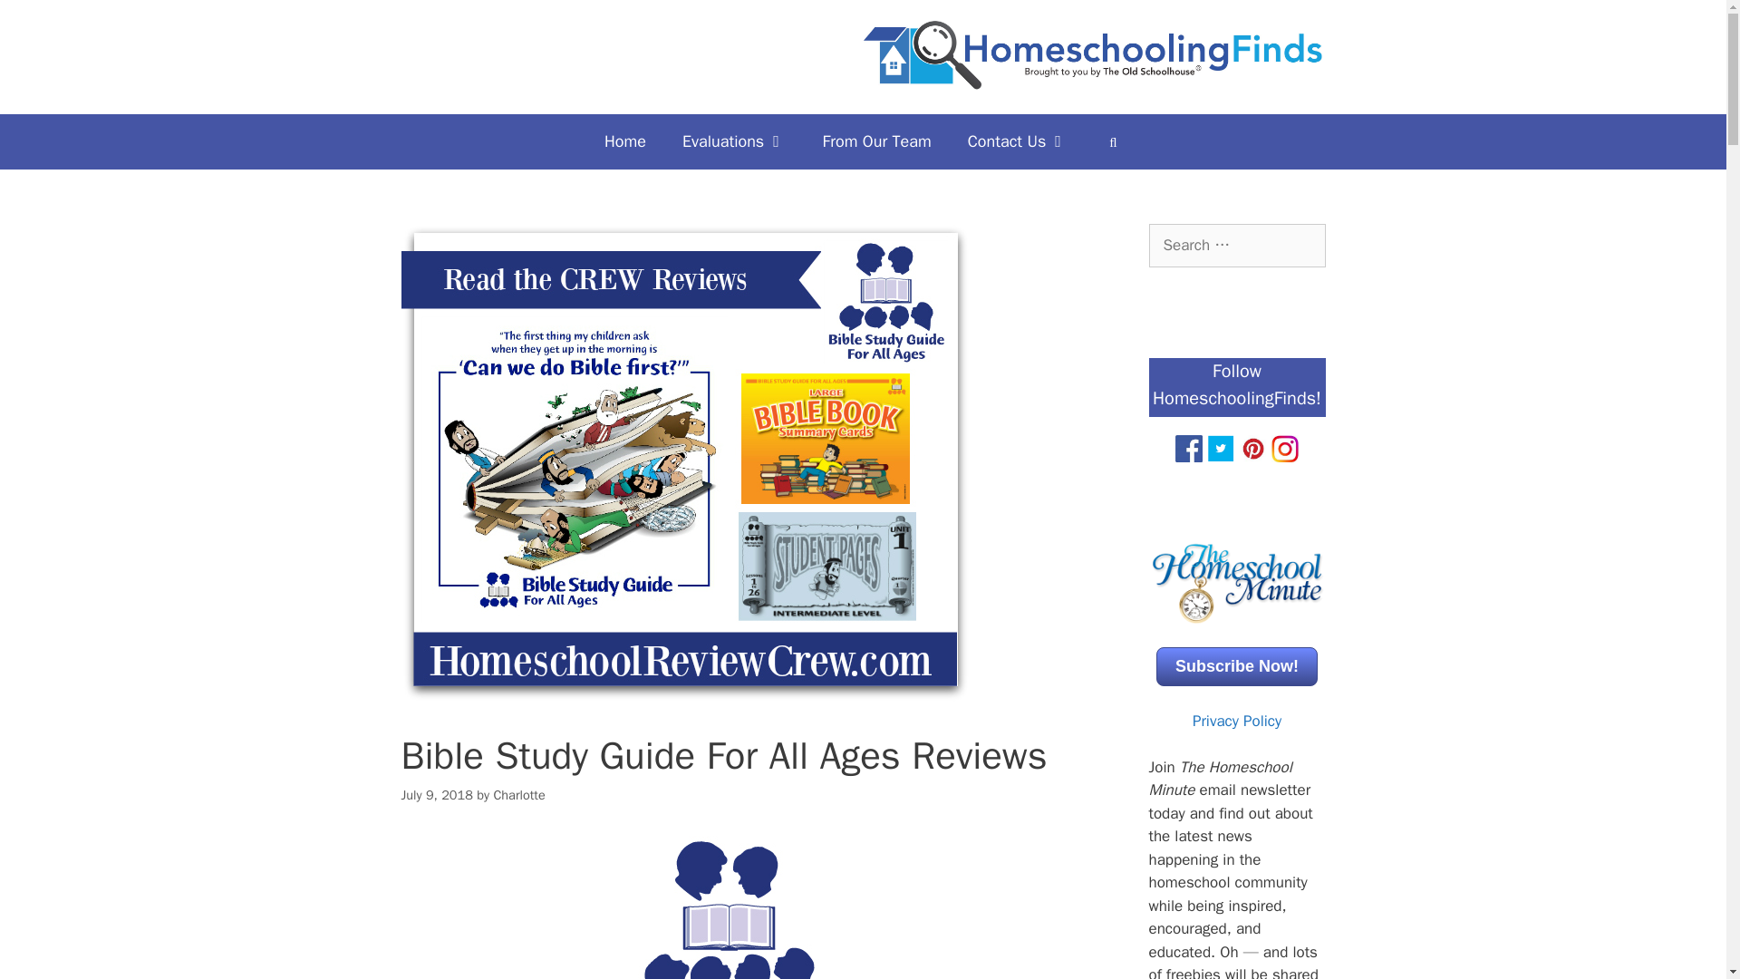 This screenshot has width=1740, height=979. Describe the element at coordinates (518, 794) in the screenshot. I see `View all posts by Charlotte` at that location.